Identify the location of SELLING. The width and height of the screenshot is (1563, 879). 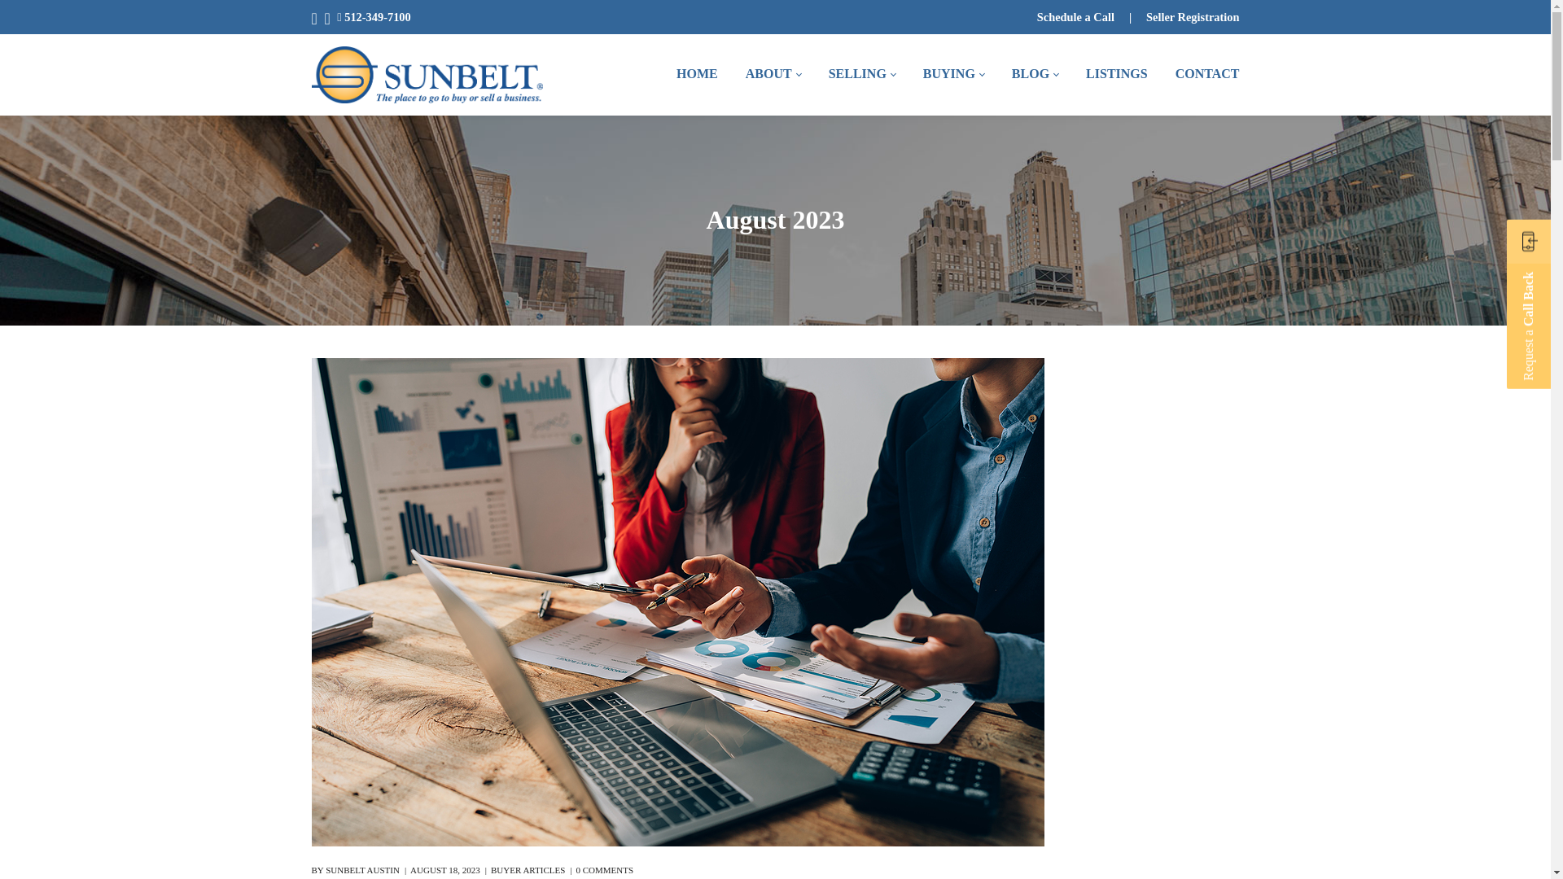
(861, 75).